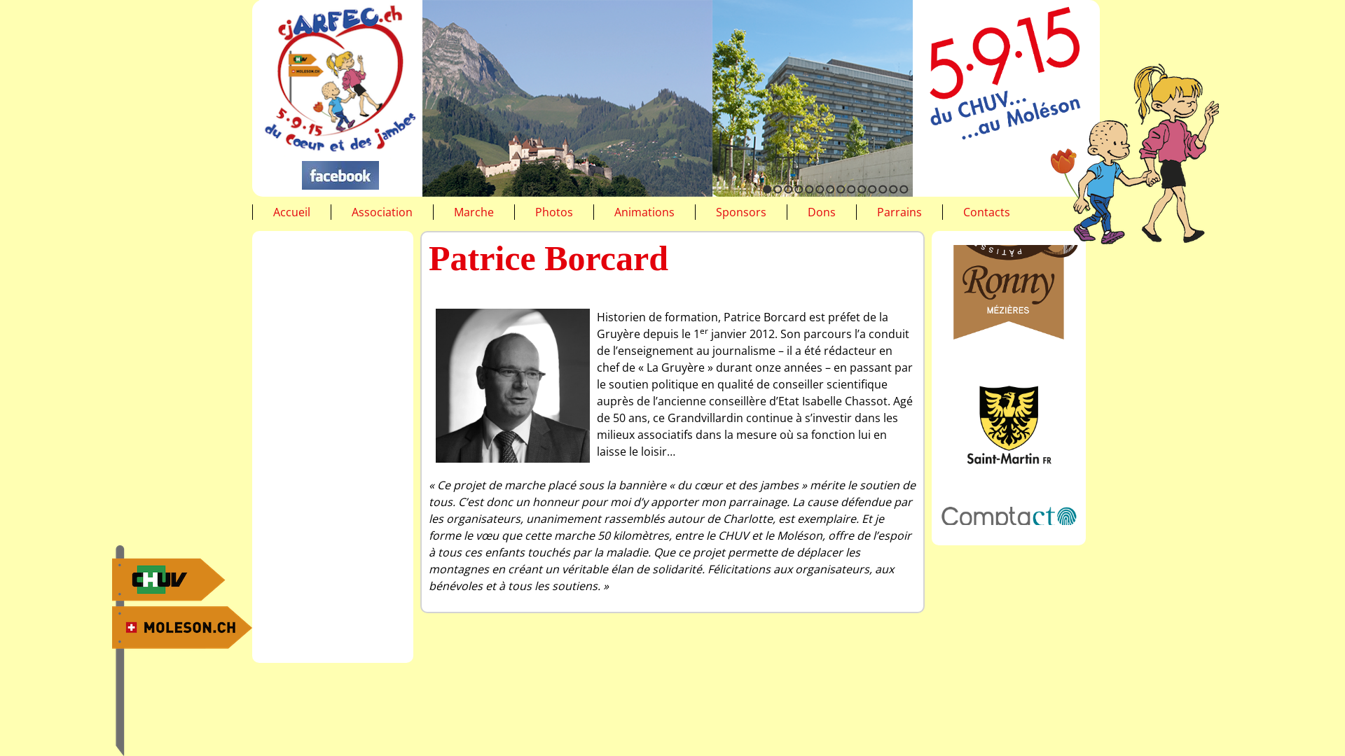 The width and height of the screenshot is (1345, 756). I want to click on Contacts, so click(986, 212).